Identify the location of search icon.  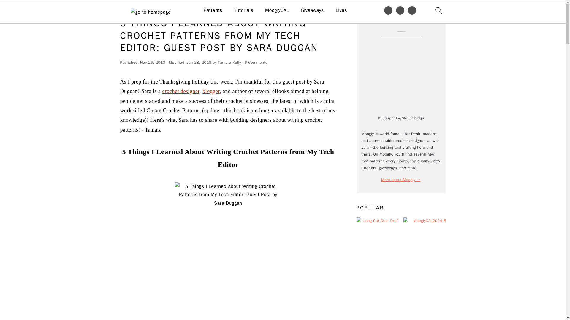
(438, 10).